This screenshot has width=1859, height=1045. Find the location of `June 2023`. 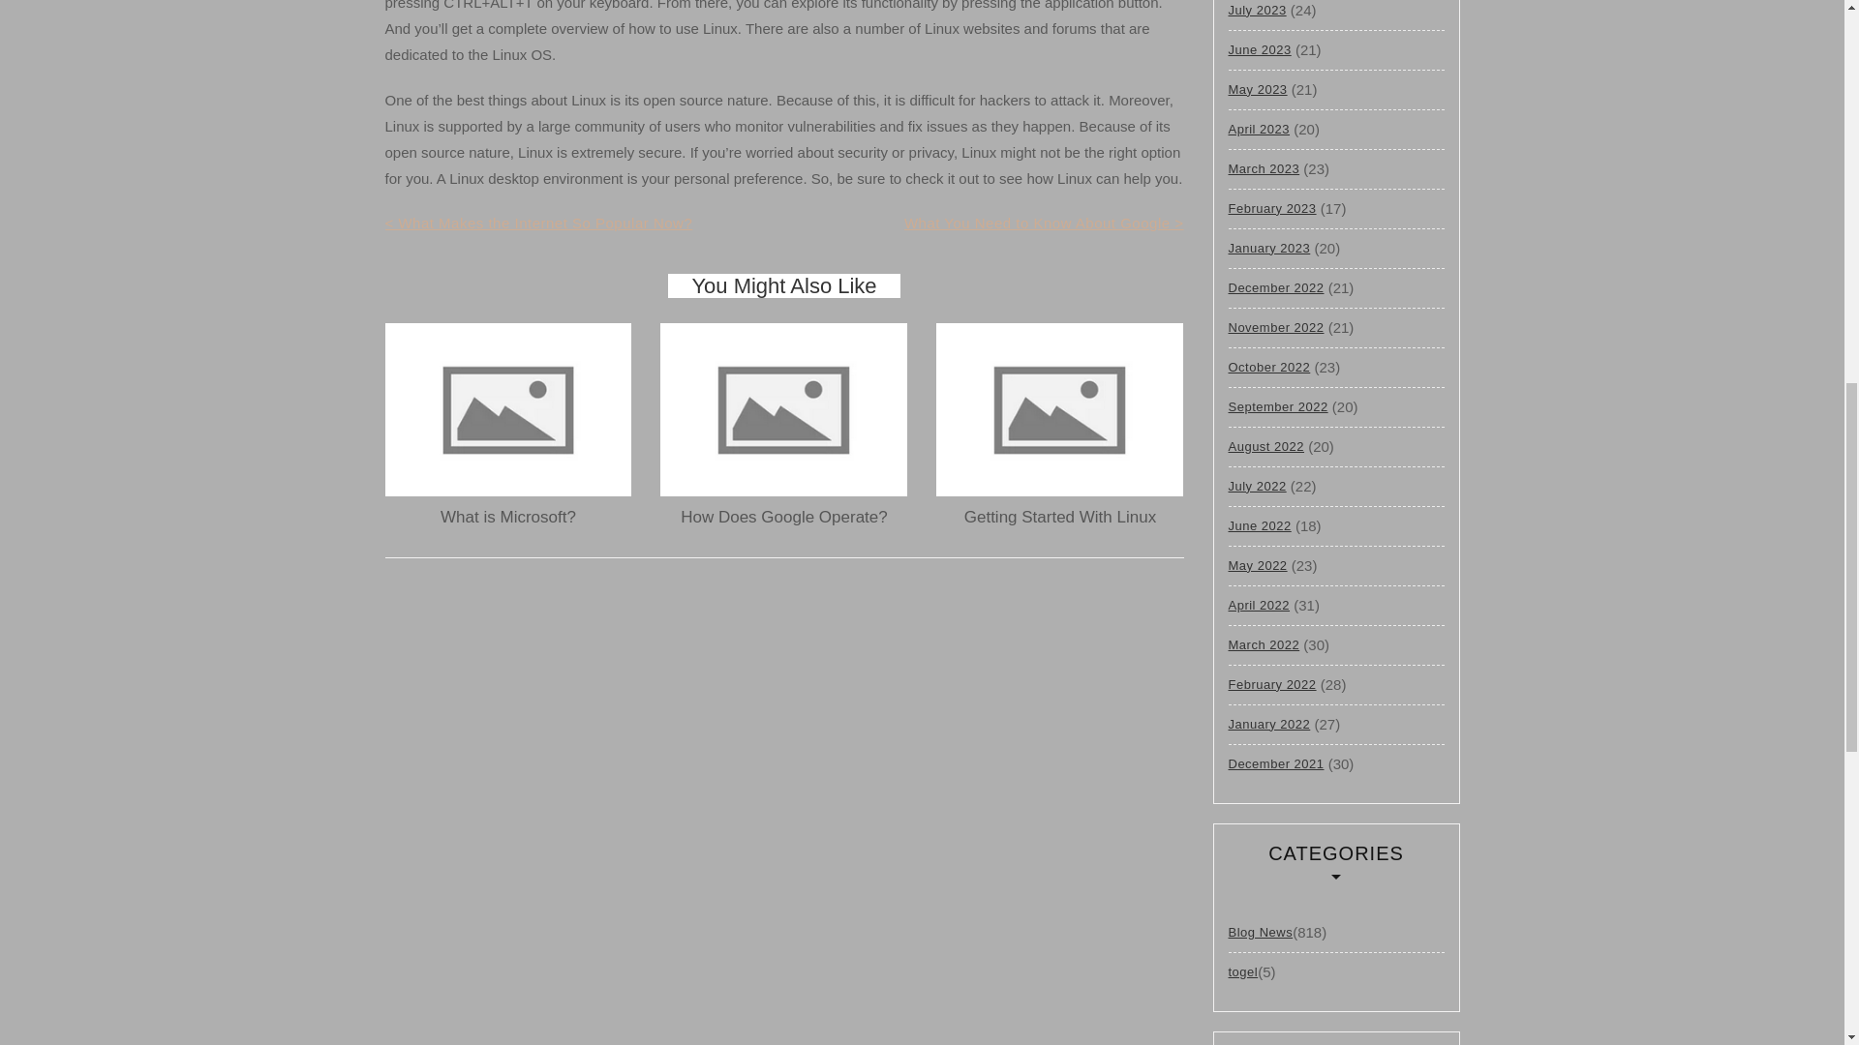

June 2023 is located at coordinates (1259, 50).